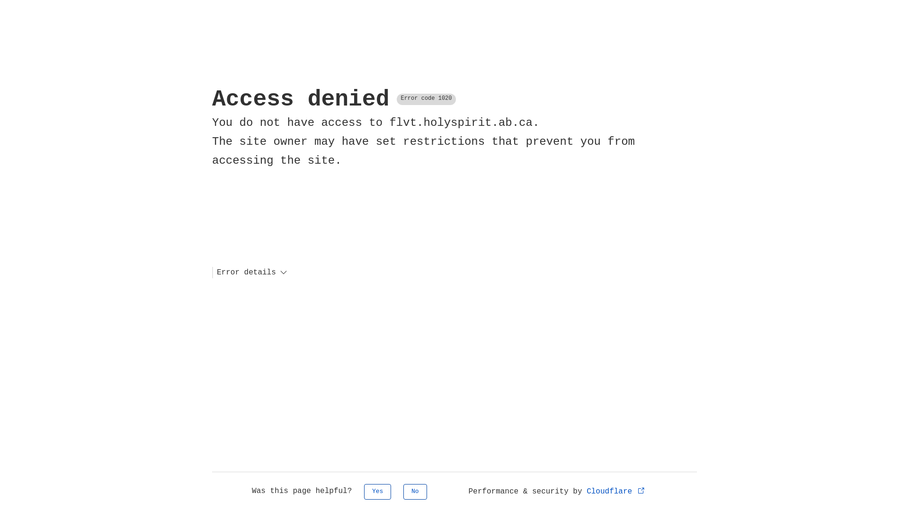 This screenshot has width=909, height=511. What do you see at coordinates (641, 490) in the screenshot?
I see `Opens in new tab` at bounding box center [641, 490].